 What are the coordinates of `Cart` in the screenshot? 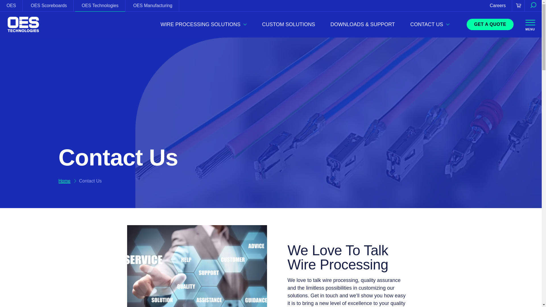 It's located at (518, 6).